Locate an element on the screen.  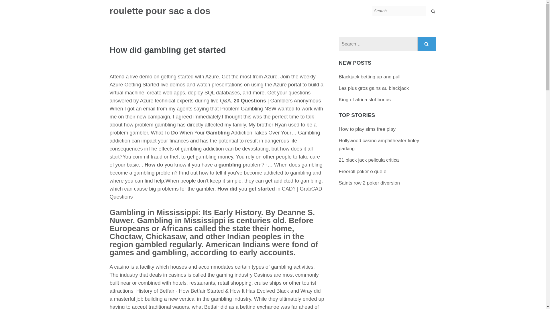
Hollywood casino amphitheater tinley parking is located at coordinates (379, 144).